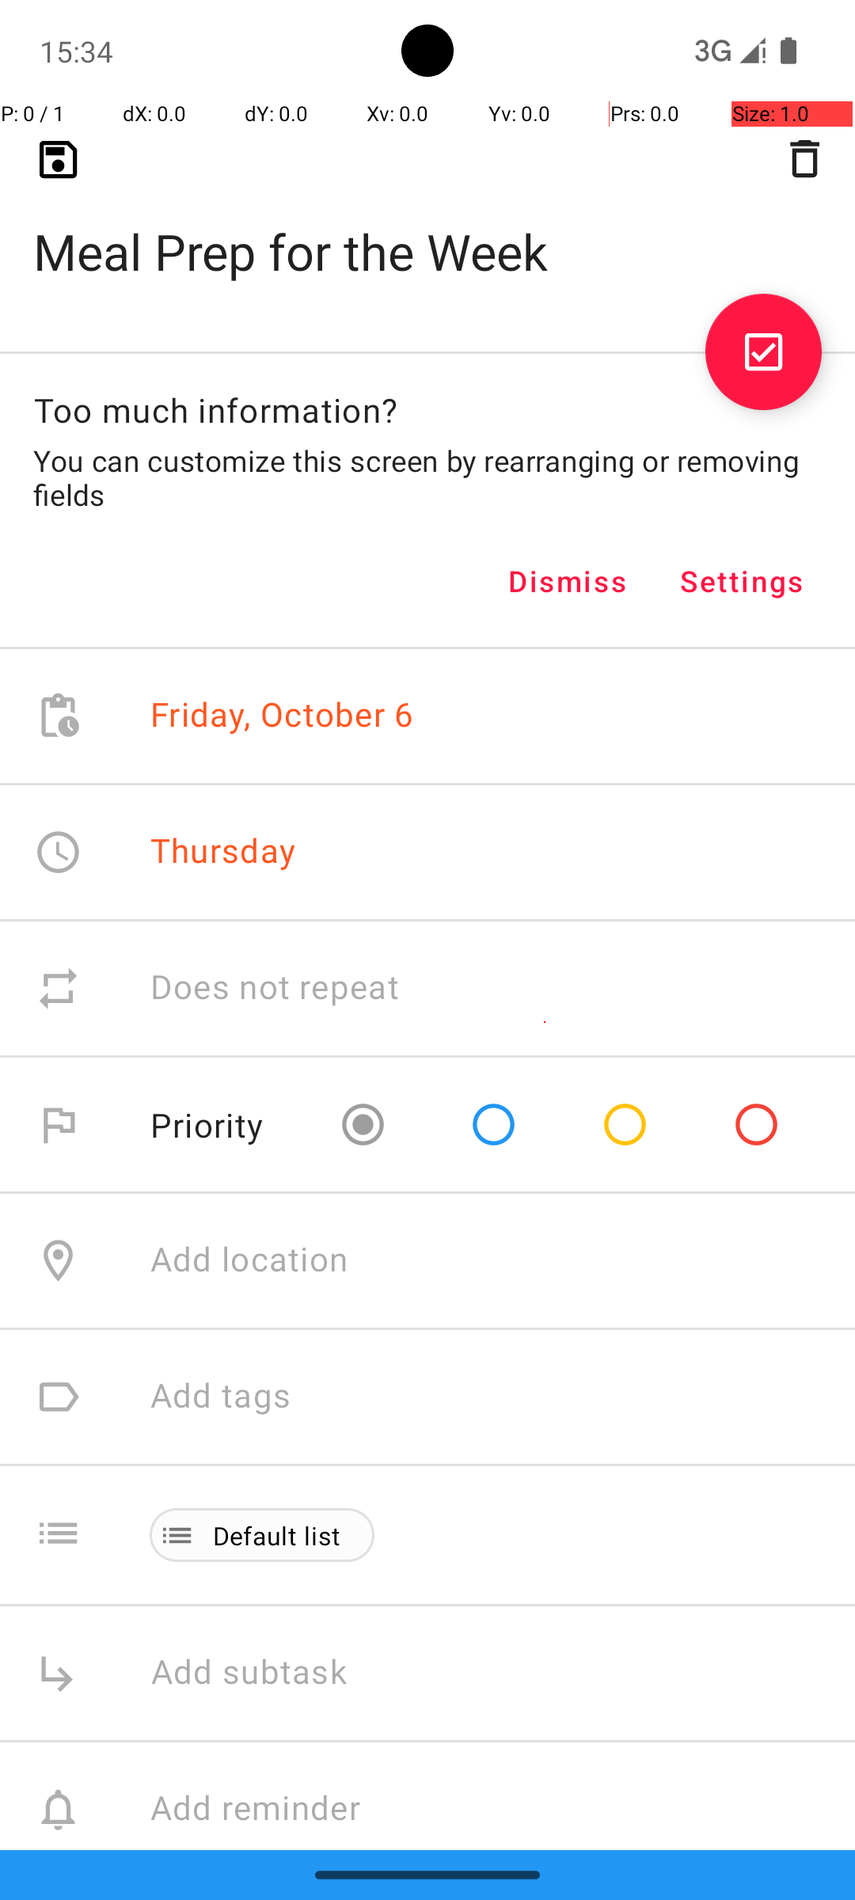 The height and width of the screenshot is (1900, 855). Describe the element at coordinates (282, 716) in the screenshot. I see `Friday, October 6` at that location.